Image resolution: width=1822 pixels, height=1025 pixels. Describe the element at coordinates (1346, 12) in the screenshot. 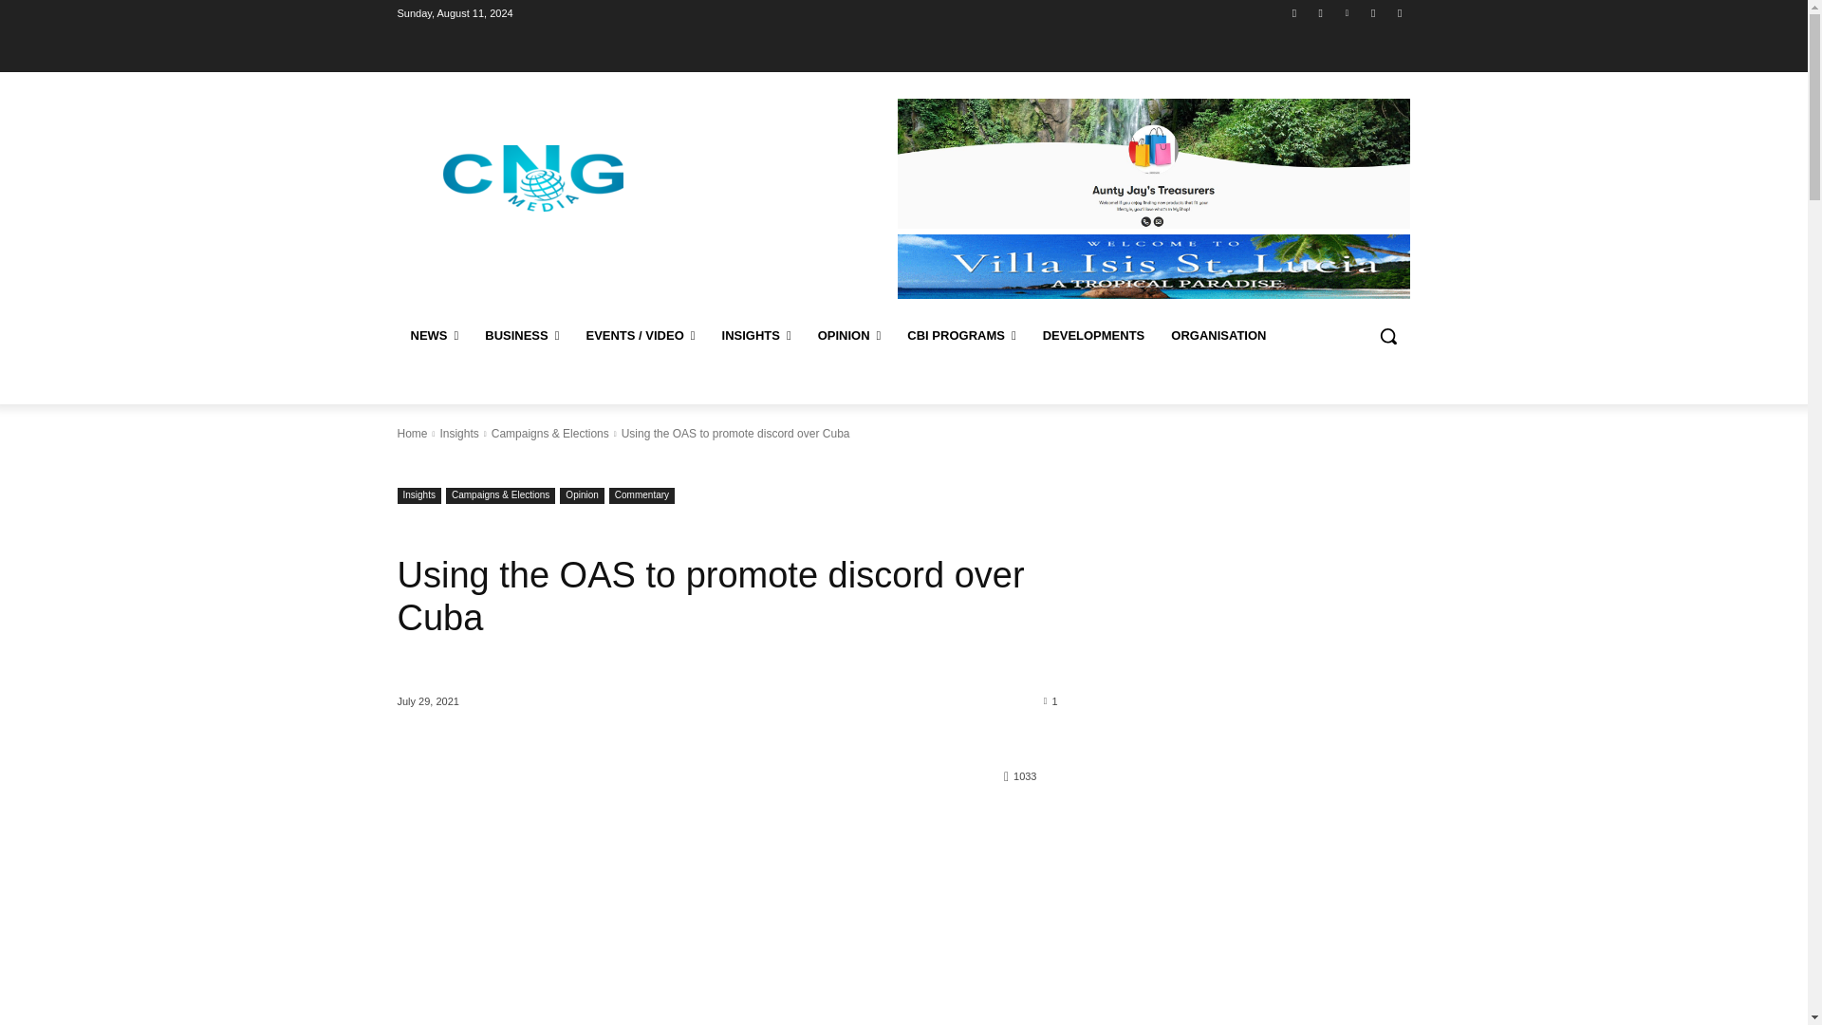

I see `Linkedin` at that location.